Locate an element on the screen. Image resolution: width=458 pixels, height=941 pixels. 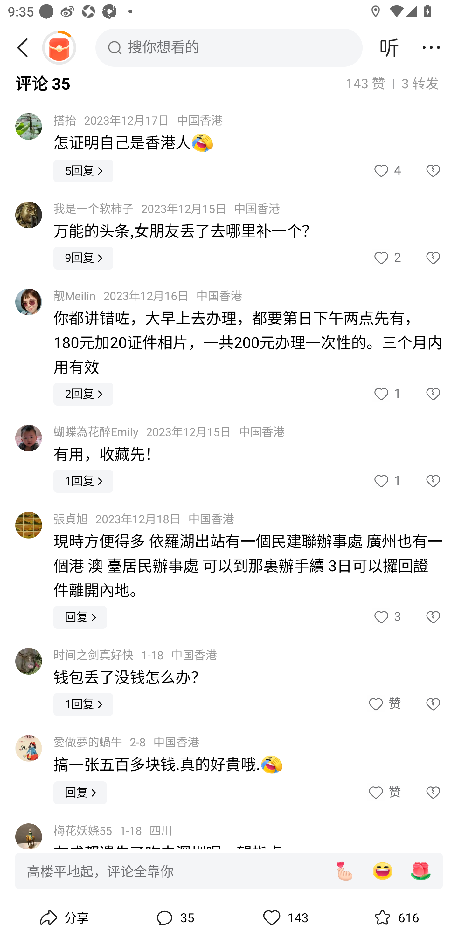
听头条 is located at coordinates (389, 47).